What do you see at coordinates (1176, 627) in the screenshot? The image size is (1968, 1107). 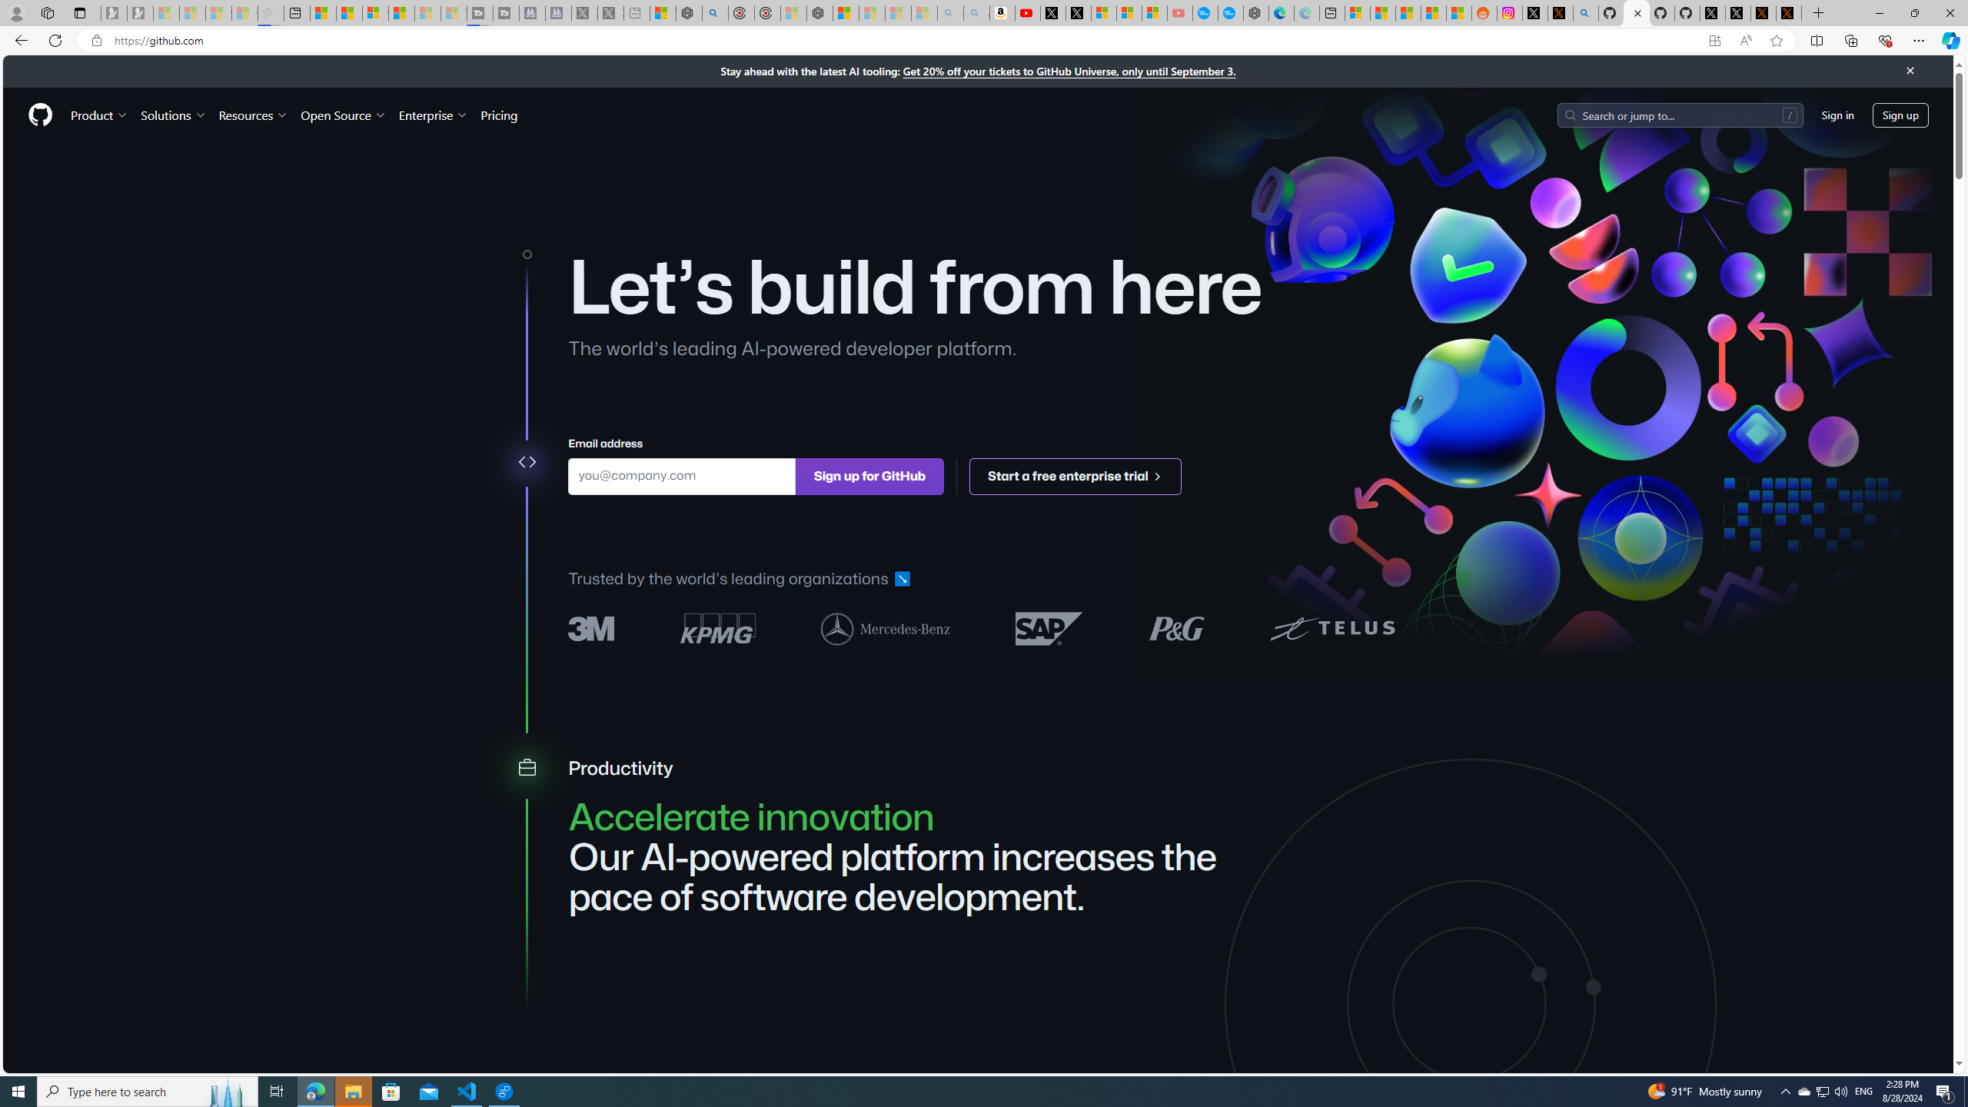 I see `P&G logo` at bounding box center [1176, 627].